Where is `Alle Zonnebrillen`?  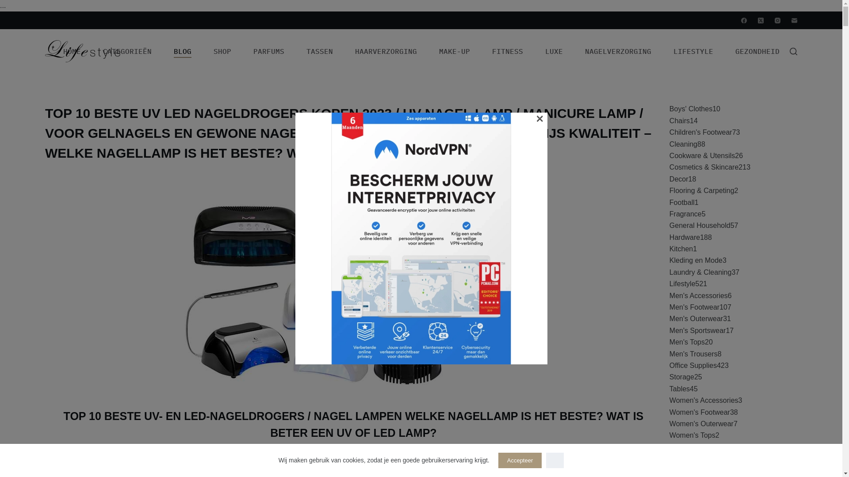 Alle Zonnebrillen is located at coordinates (696, 470).